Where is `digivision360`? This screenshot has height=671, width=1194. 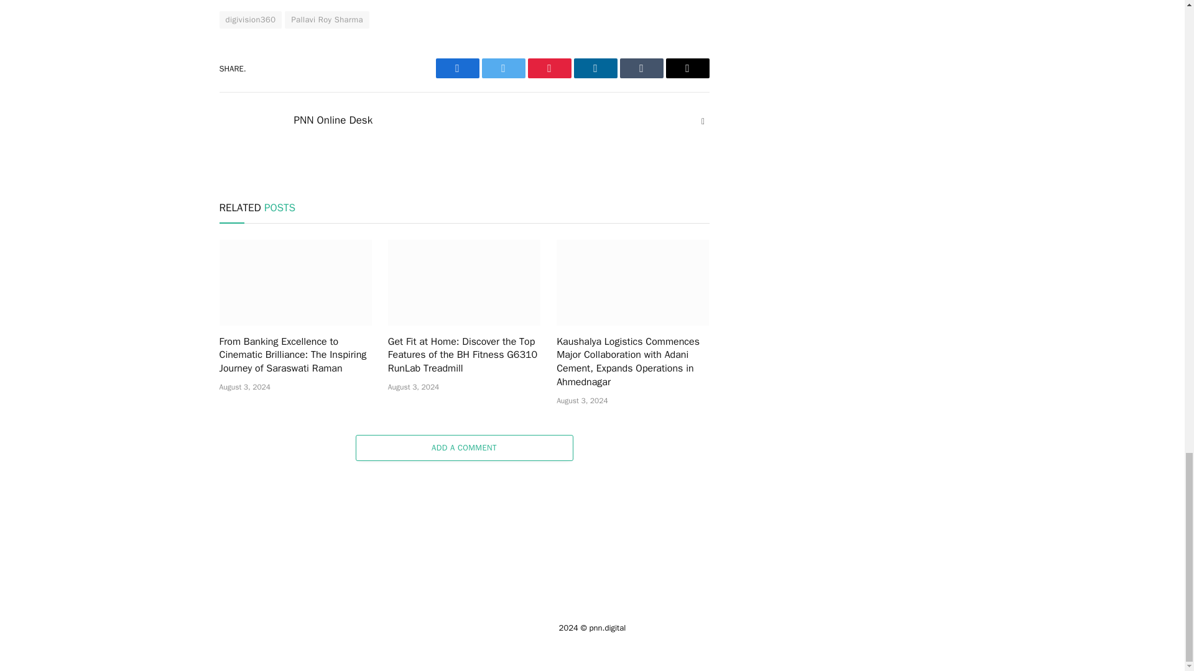 digivision360 is located at coordinates (250, 20).